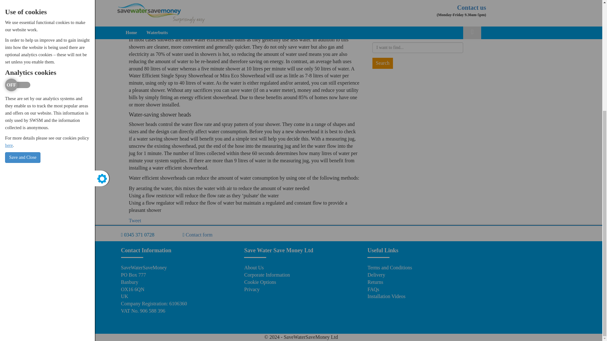 This screenshot has width=607, height=341. I want to click on Save and Close, so click(23, 1).